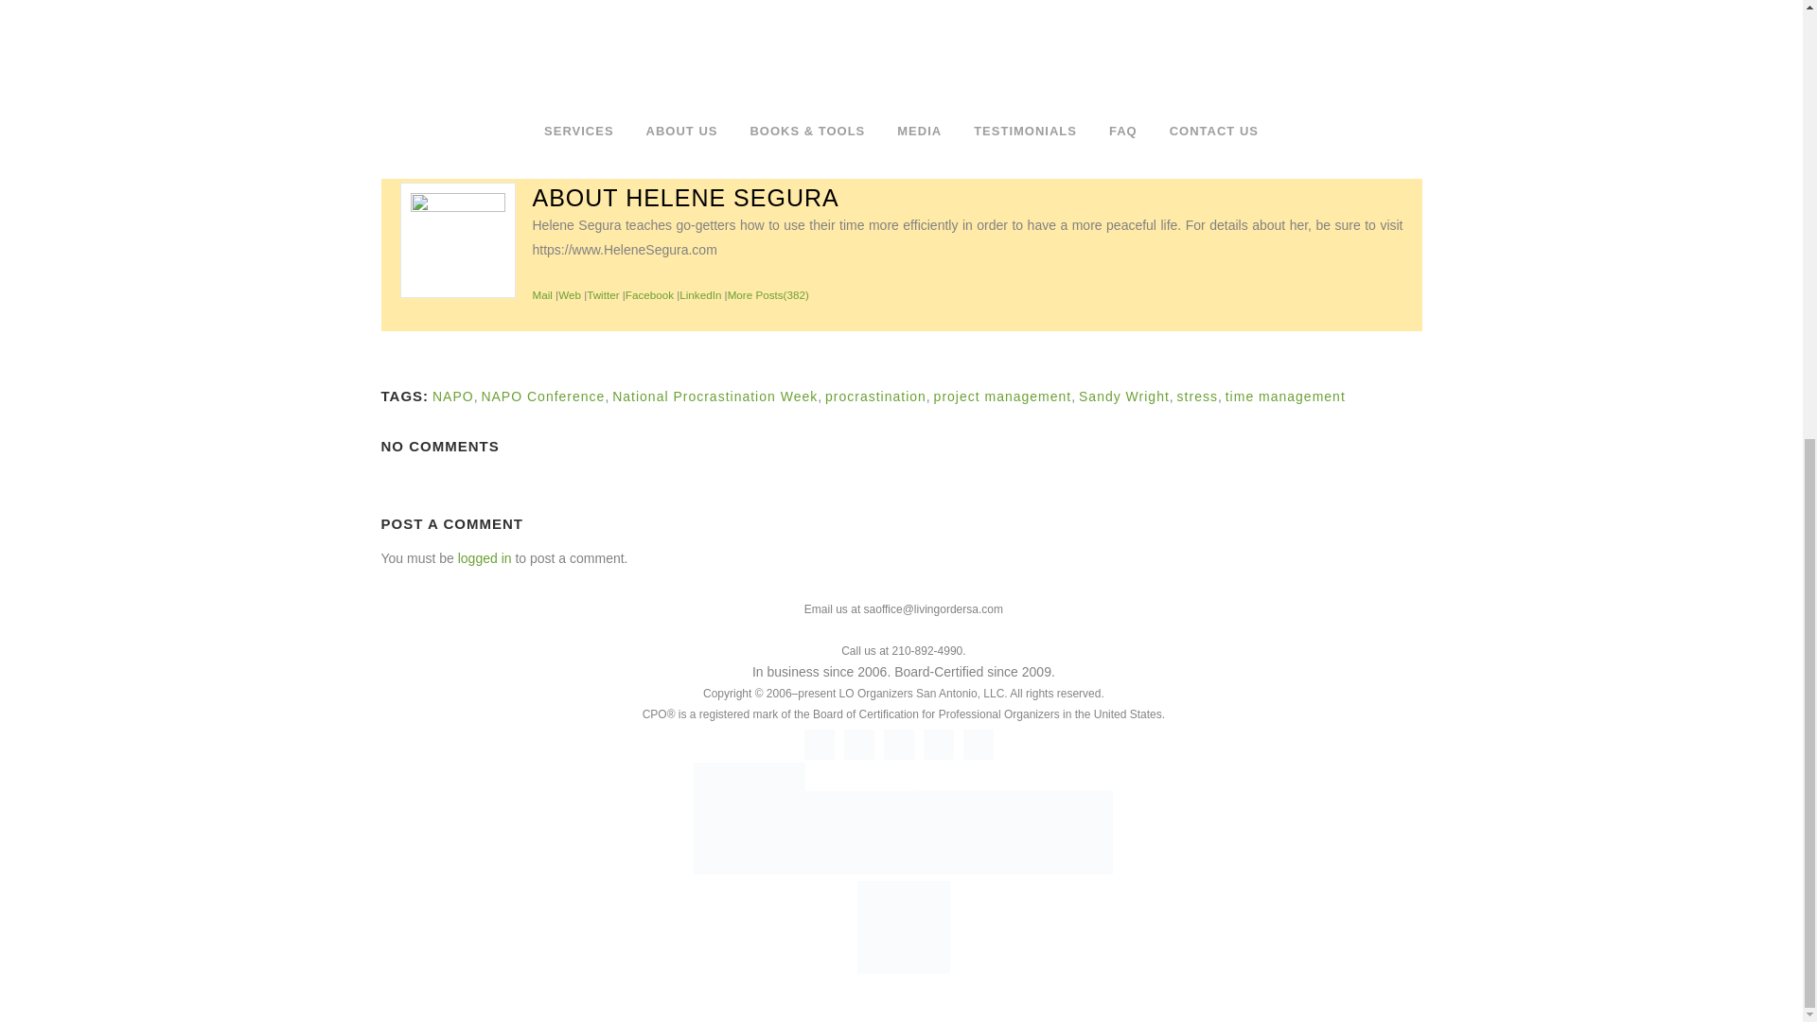 The width and height of the screenshot is (1817, 1022). Describe the element at coordinates (732, 197) in the screenshot. I see `Helene Segura` at that location.